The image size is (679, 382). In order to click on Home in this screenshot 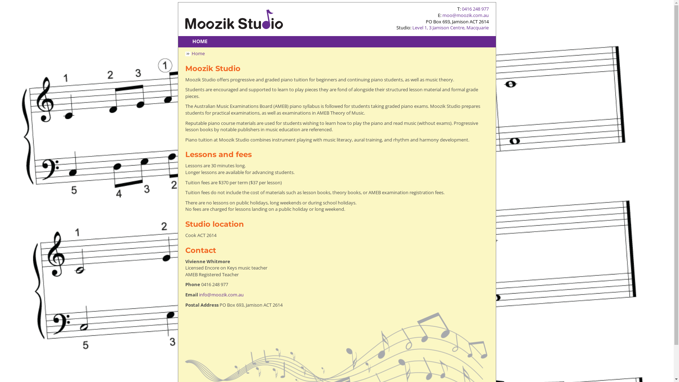, I will do `click(198, 53)`.